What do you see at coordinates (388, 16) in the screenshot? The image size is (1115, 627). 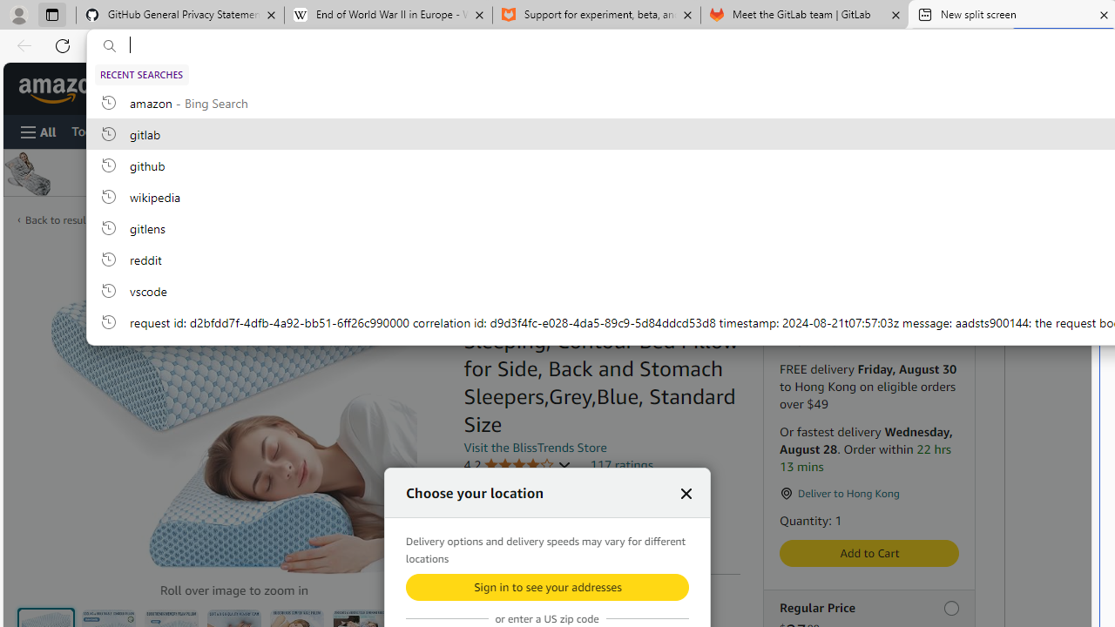 I see `End of World War II in Europe - Wikipedia` at bounding box center [388, 16].